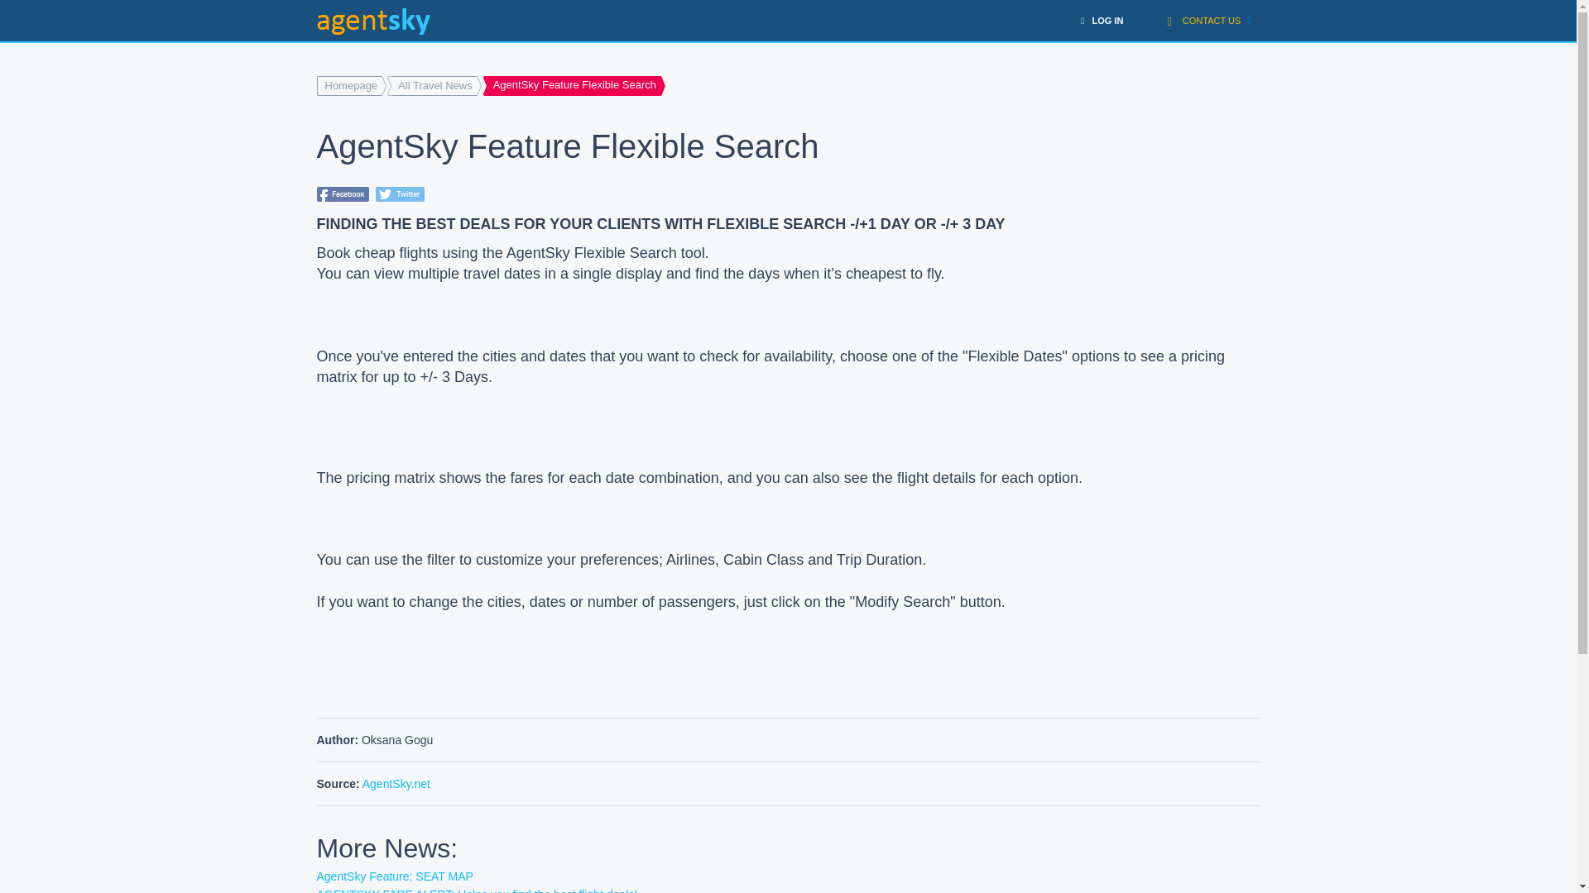  I want to click on   LOG IN, so click(1102, 20).